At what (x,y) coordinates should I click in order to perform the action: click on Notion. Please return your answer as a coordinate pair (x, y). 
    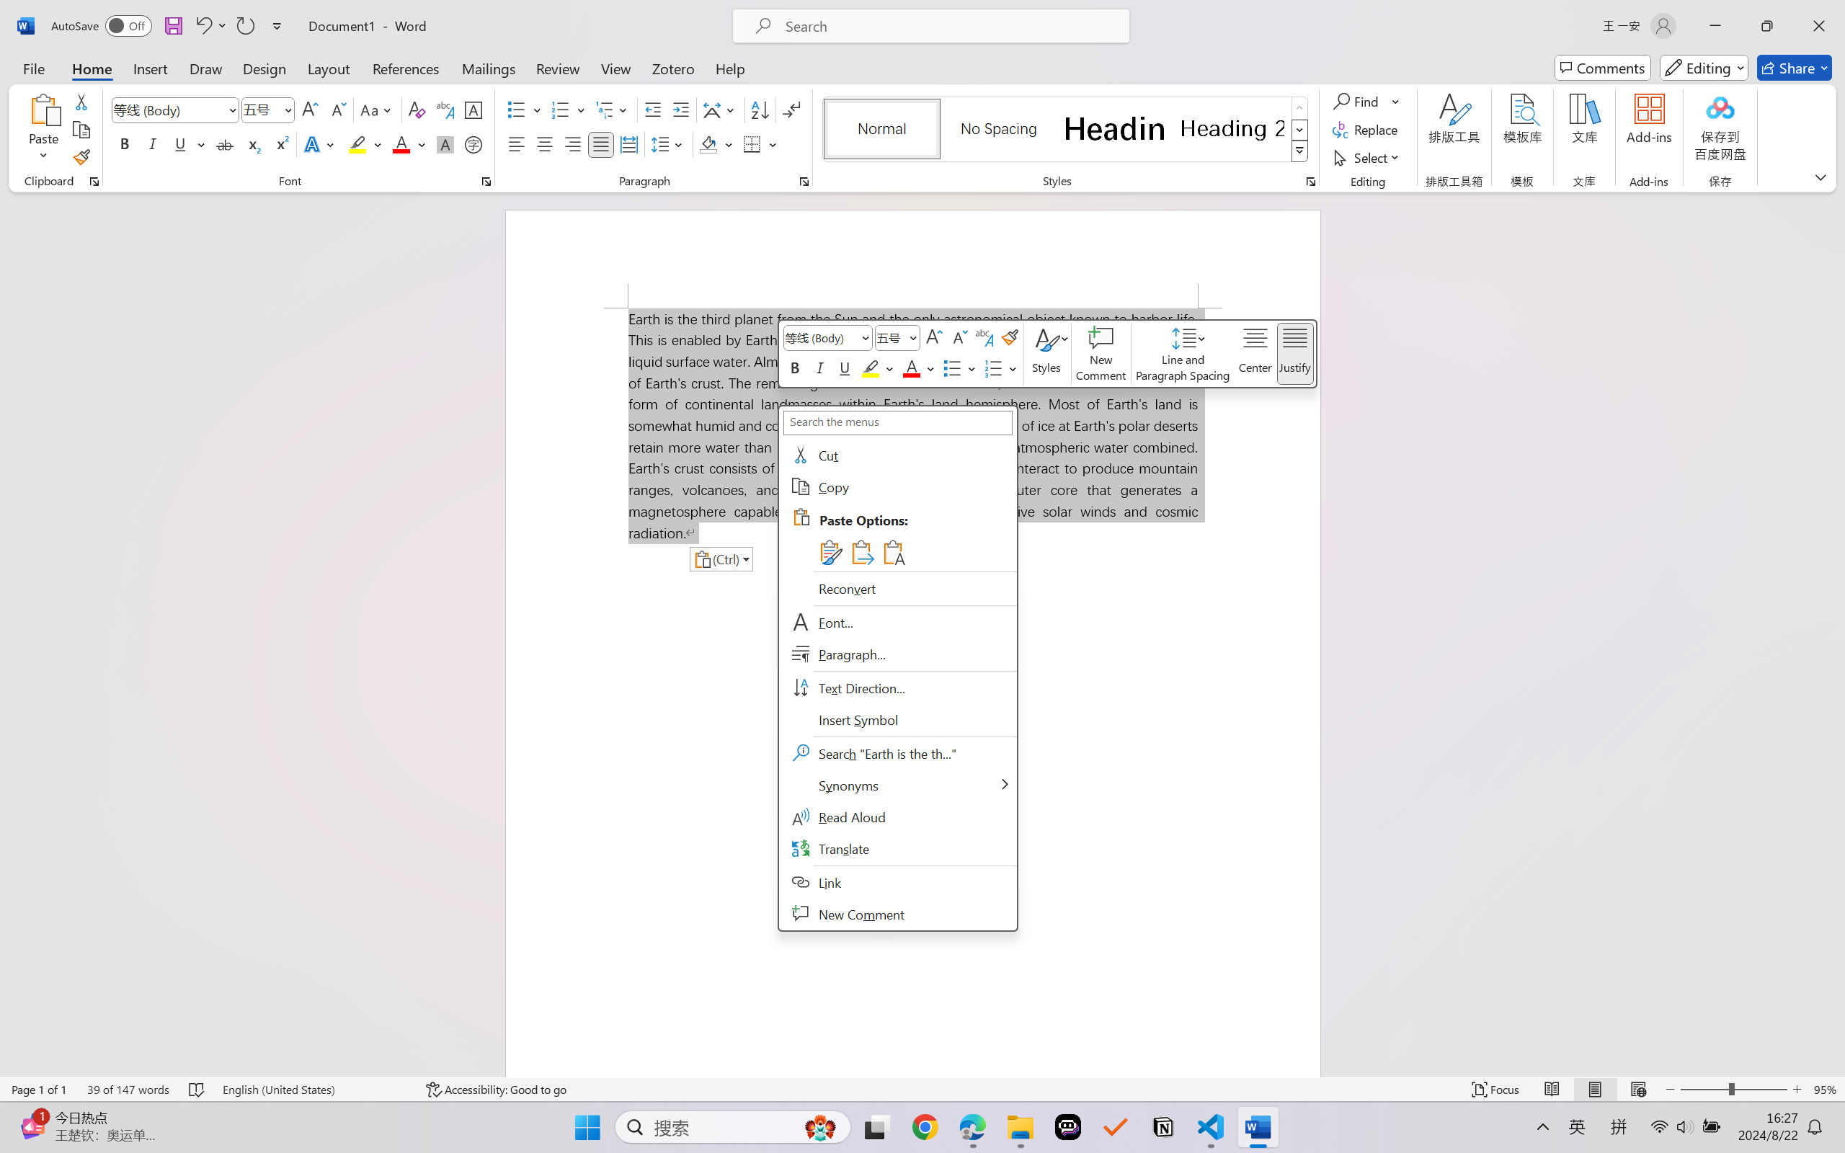
    Looking at the image, I should click on (1163, 1127).